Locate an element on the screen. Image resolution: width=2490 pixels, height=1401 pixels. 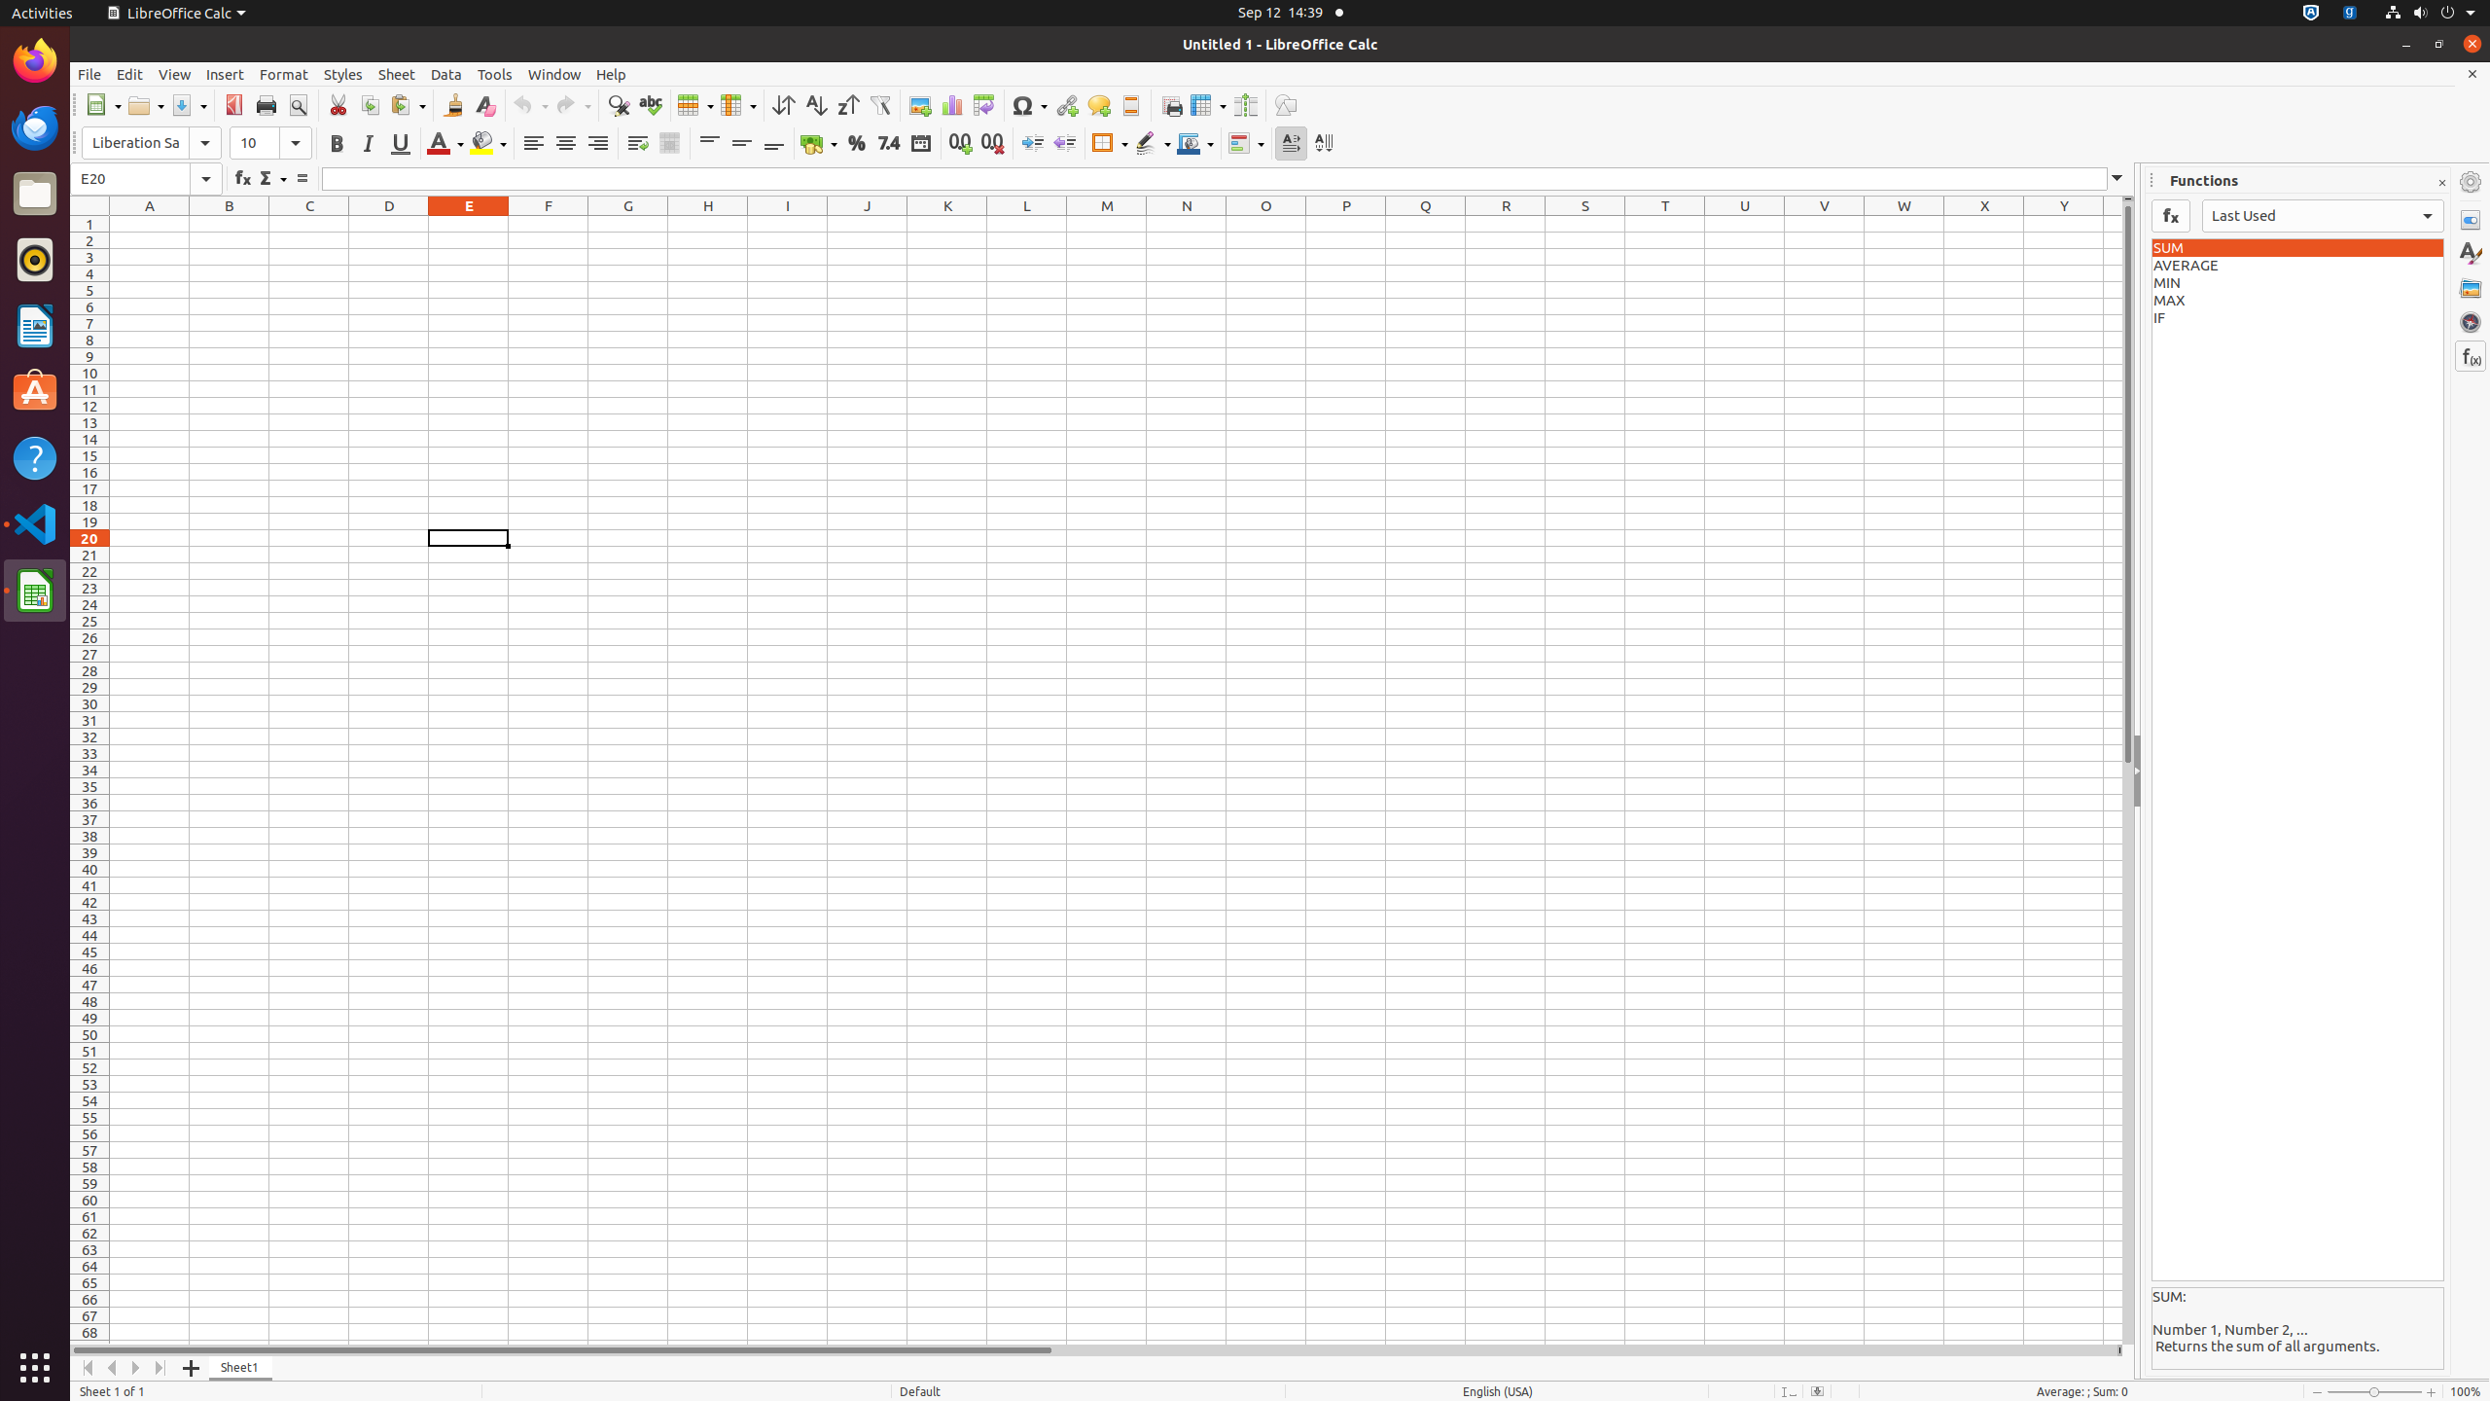
L1 is located at coordinates (1027, 224).